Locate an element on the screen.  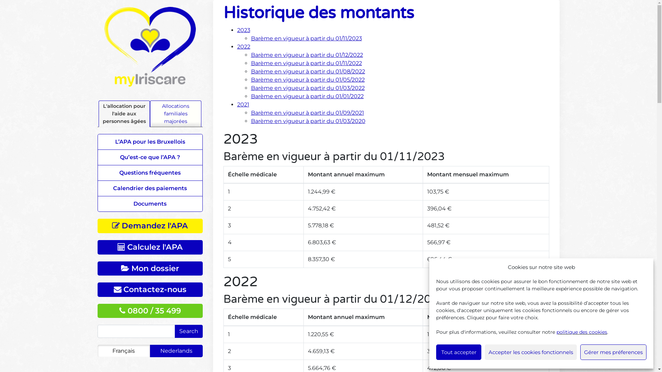
politique des cookies is located at coordinates (582, 332).